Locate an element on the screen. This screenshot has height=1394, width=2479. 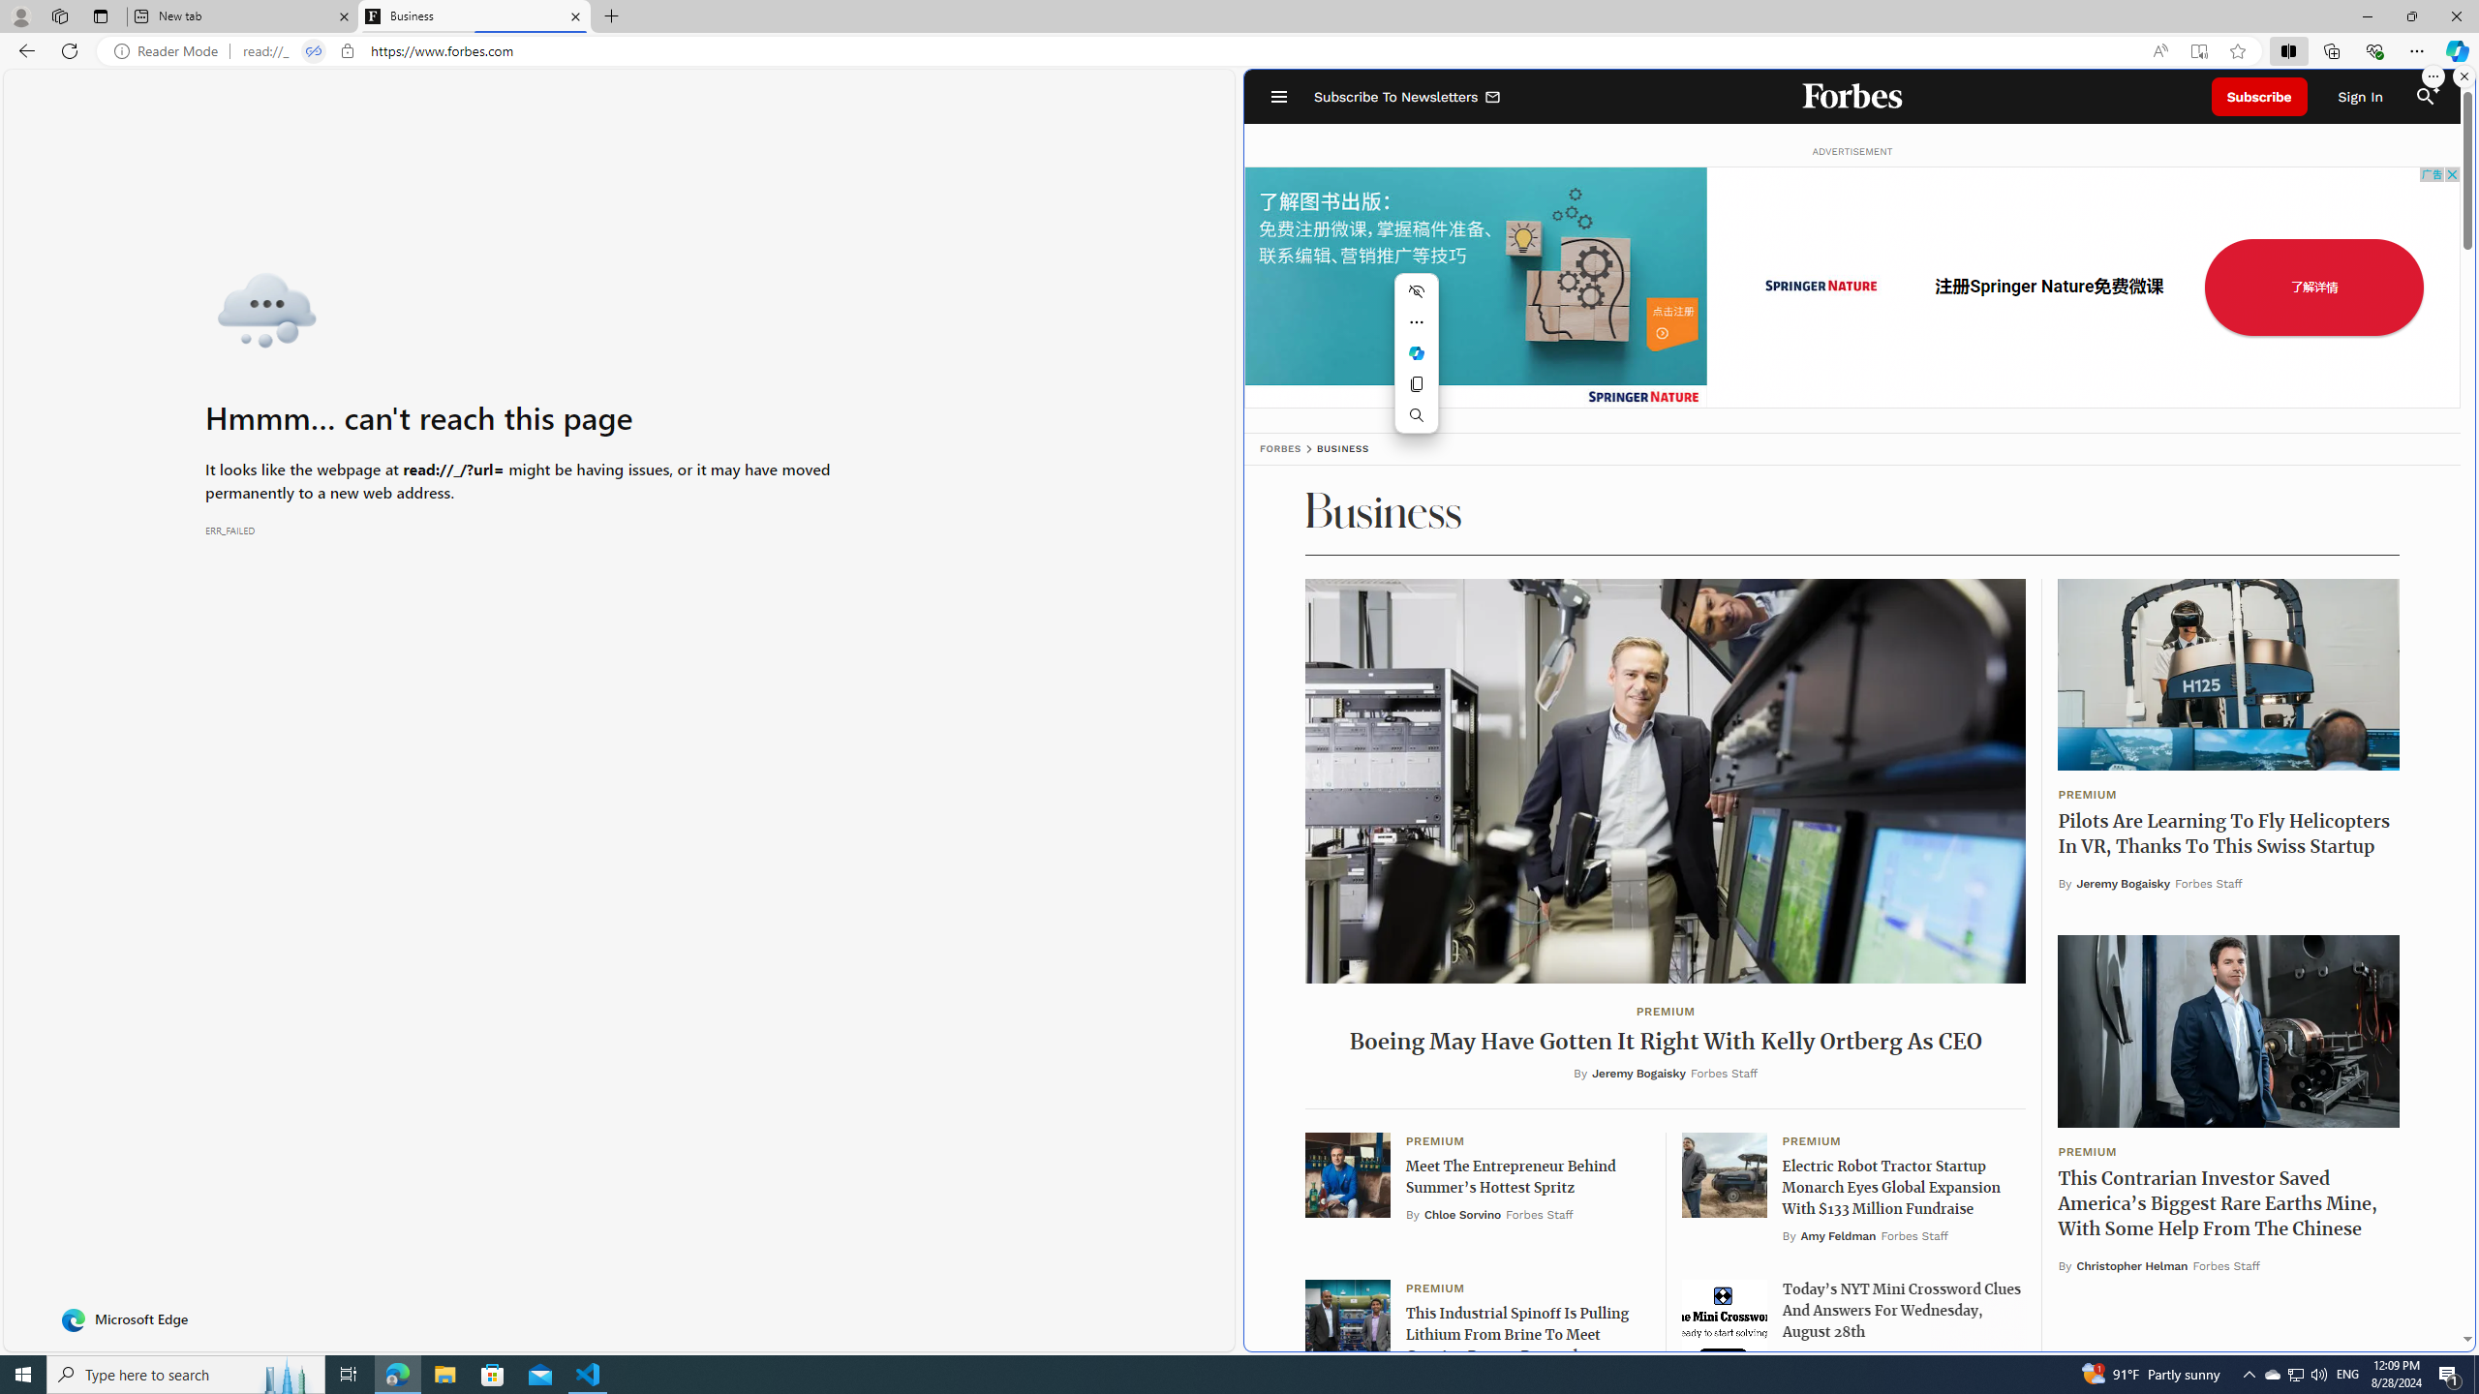
Ask Copilot is located at coordinates (1416, 352).